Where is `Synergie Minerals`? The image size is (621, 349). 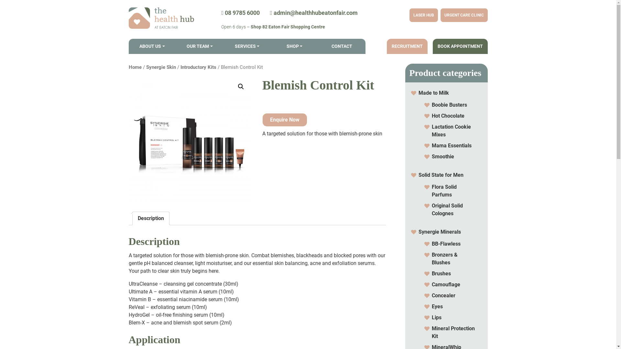 Synergie Minerals is located at coordinates (440, 232).